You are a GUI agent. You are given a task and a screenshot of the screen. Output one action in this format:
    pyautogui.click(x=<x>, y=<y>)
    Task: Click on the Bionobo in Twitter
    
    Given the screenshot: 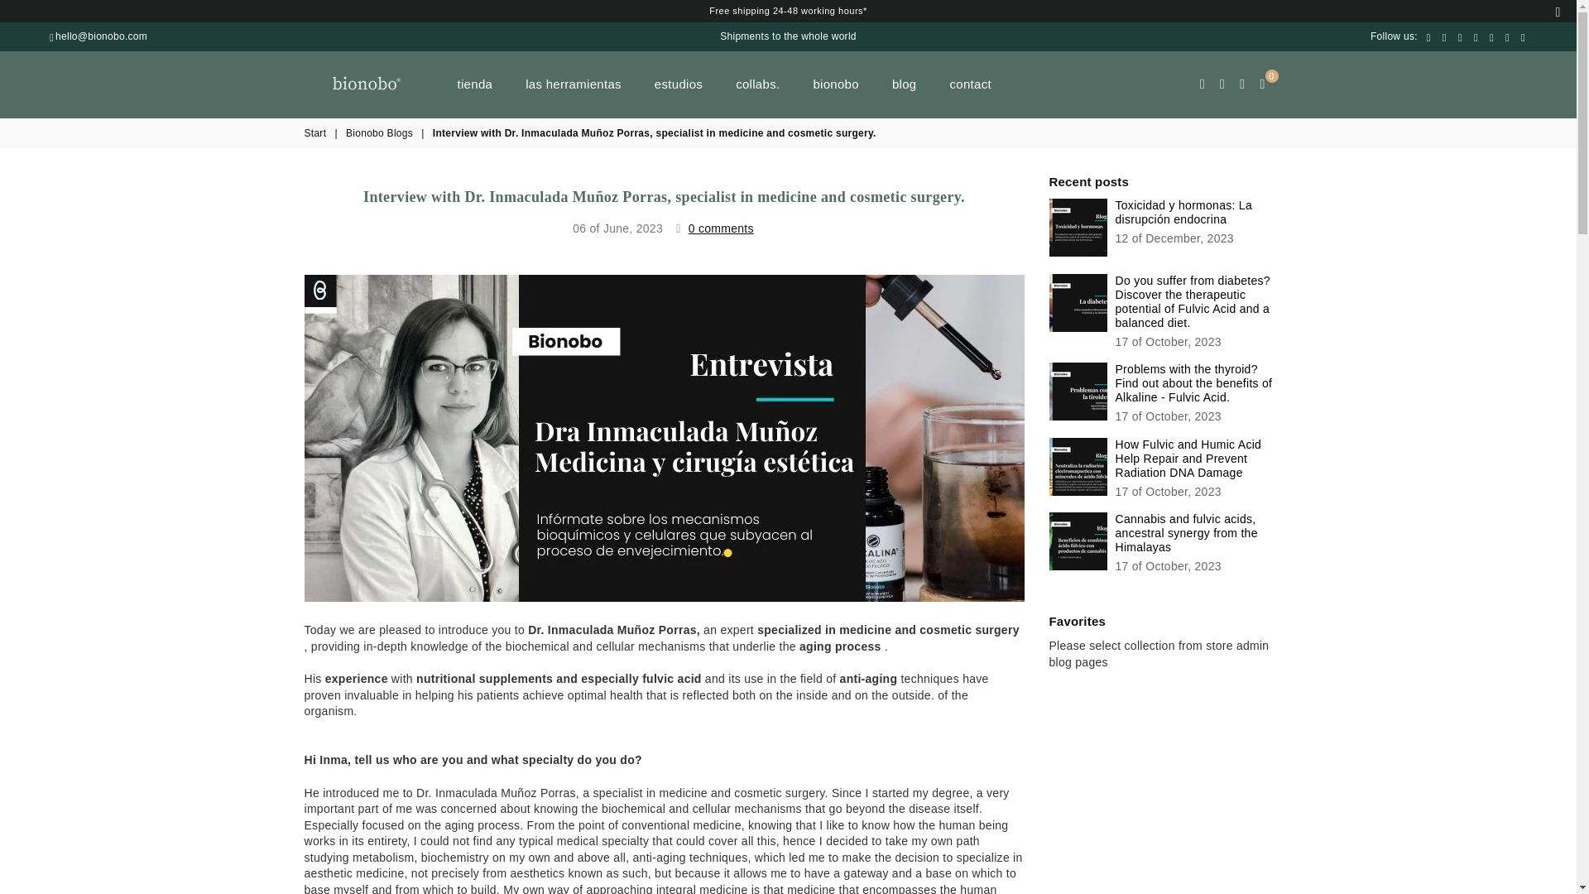 What is the action you would take?
    pyautogui.click(x=1443, y=36)
    